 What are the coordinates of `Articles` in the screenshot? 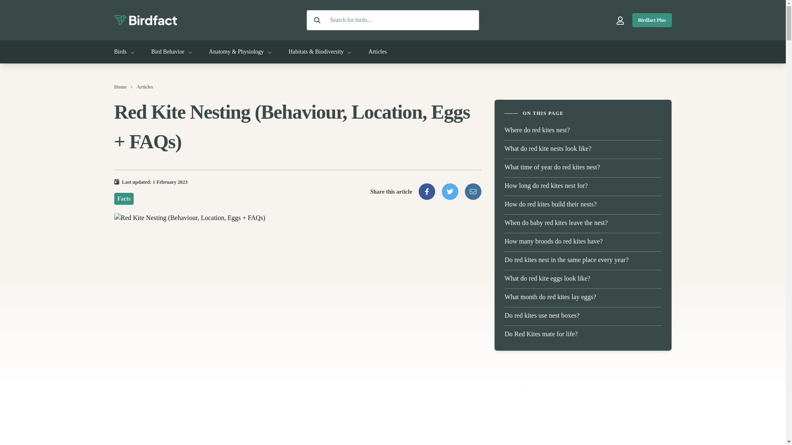 It's located at (377, 52).